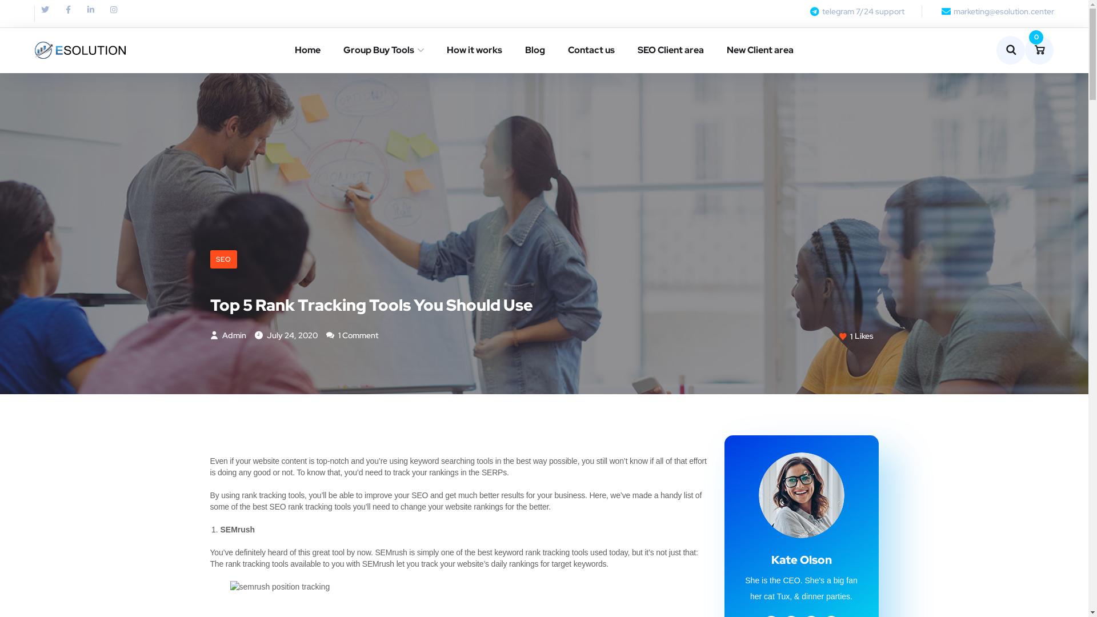  Describe the element at coordinates (224, 259) in the screenshot. I see `SEO` at that location.